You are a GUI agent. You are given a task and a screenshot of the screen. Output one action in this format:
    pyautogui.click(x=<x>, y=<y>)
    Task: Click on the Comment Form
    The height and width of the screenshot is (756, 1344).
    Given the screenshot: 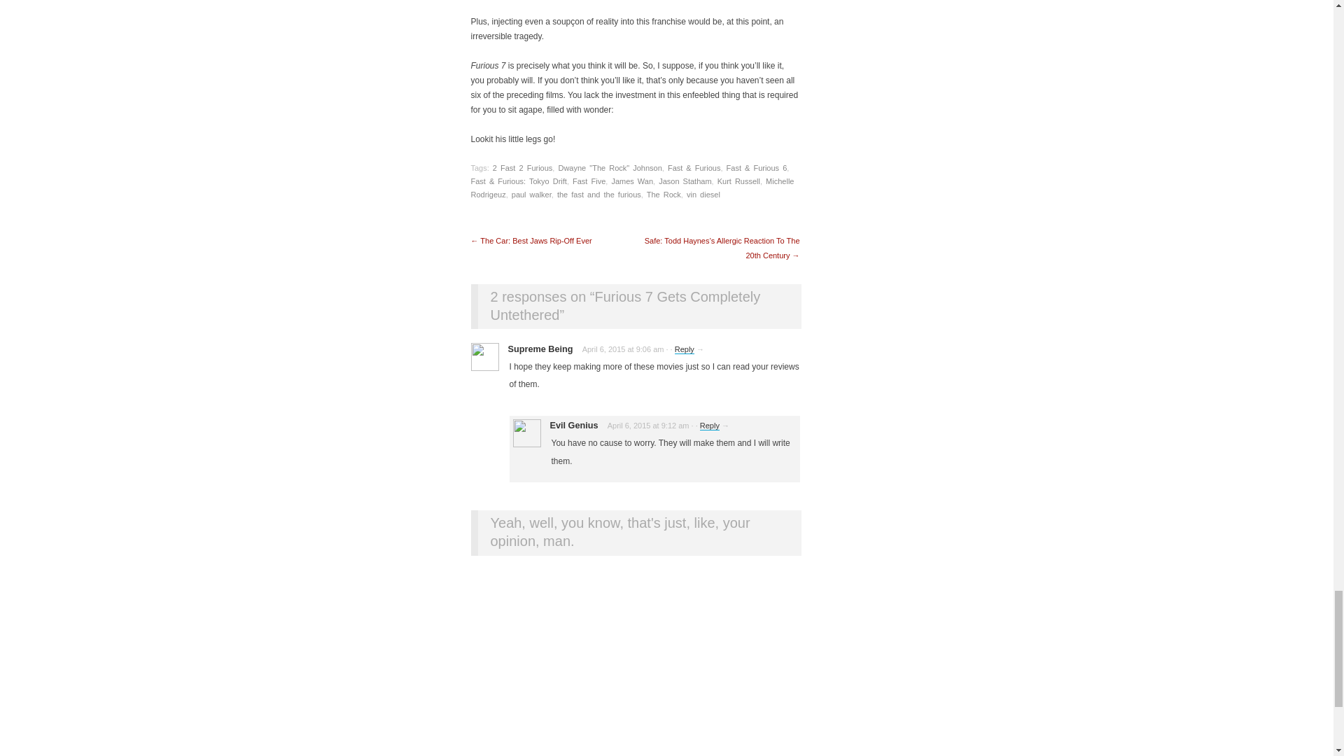 What is the action you would take?
    pyautogui.click(x=635, y=663)
    